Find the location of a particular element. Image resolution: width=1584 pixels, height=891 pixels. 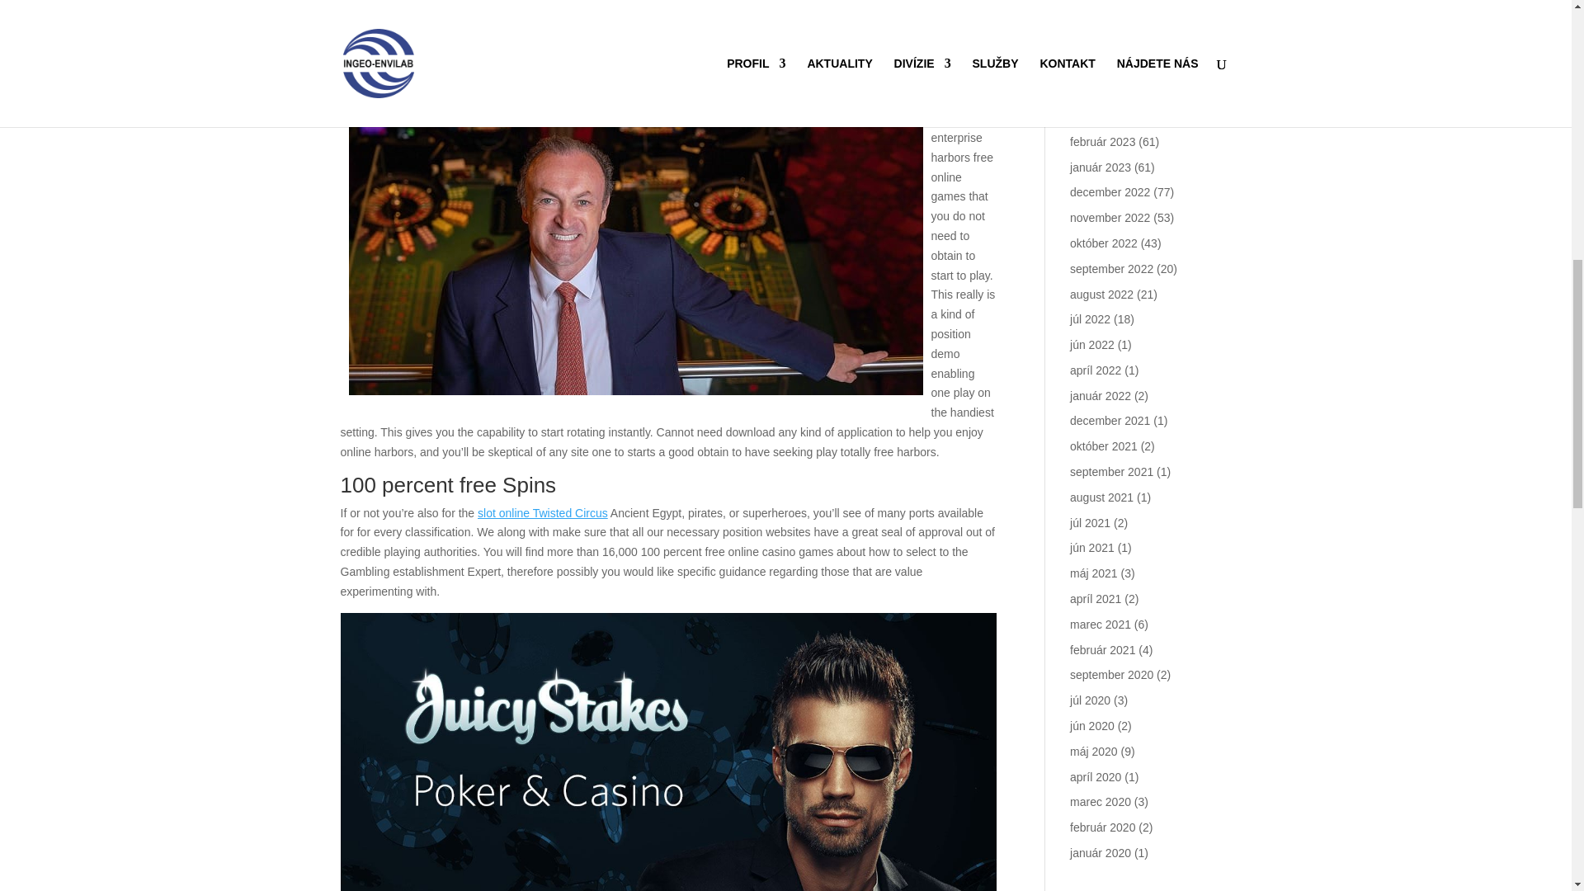

slot online Twisted Circus is located at coordinates (543, 513).